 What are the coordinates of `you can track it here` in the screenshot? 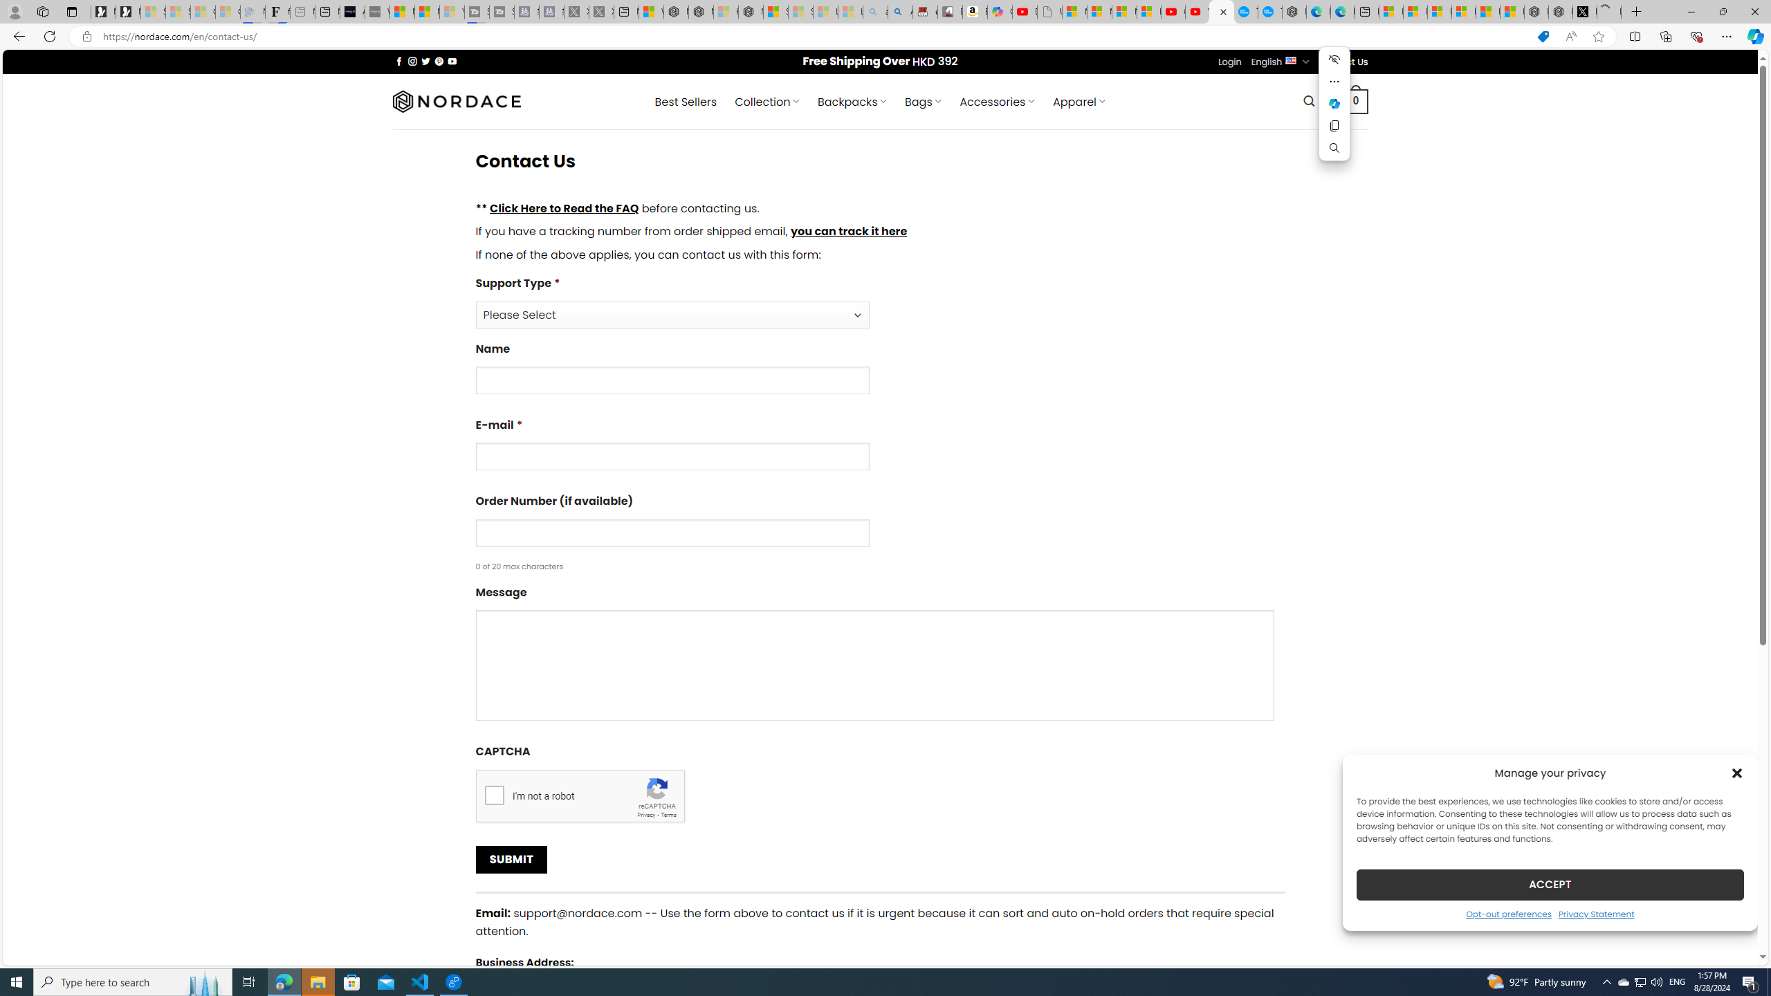 It's located at (848, 231).